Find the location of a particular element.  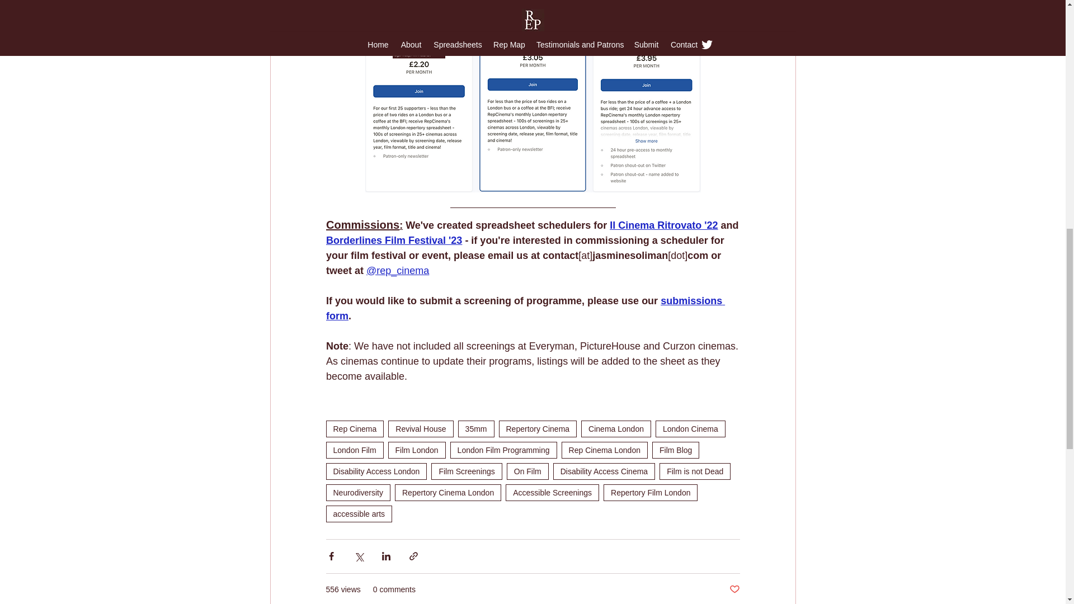

Repertory Cinema is located at coordinates (538, 428).